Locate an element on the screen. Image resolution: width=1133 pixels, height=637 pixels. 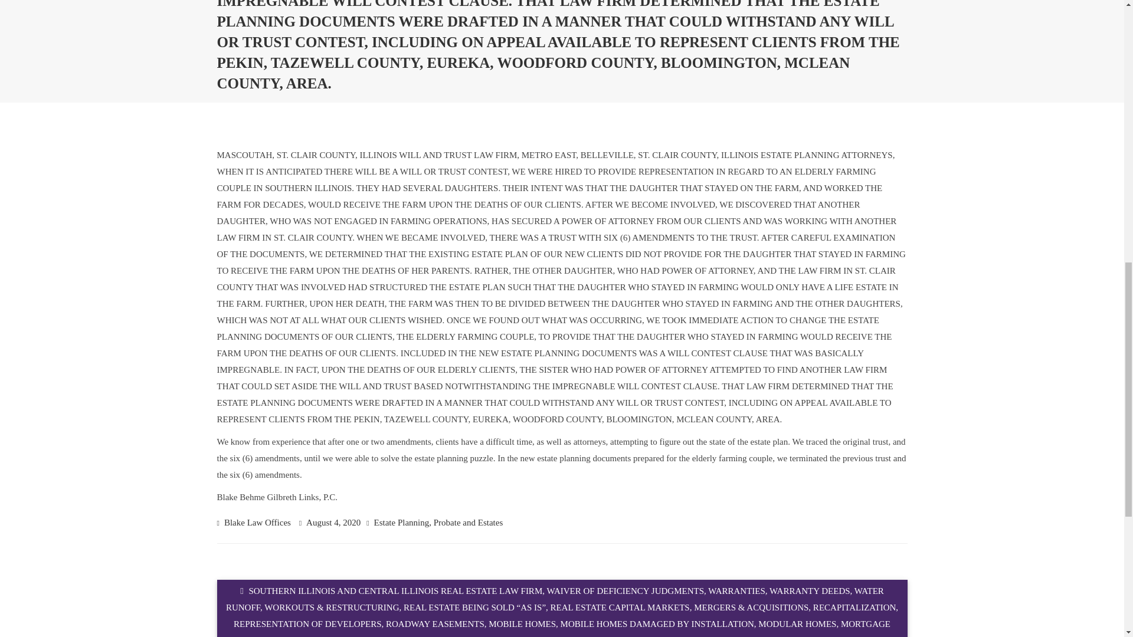
Estate Planning is located at coordinates (401, 523).